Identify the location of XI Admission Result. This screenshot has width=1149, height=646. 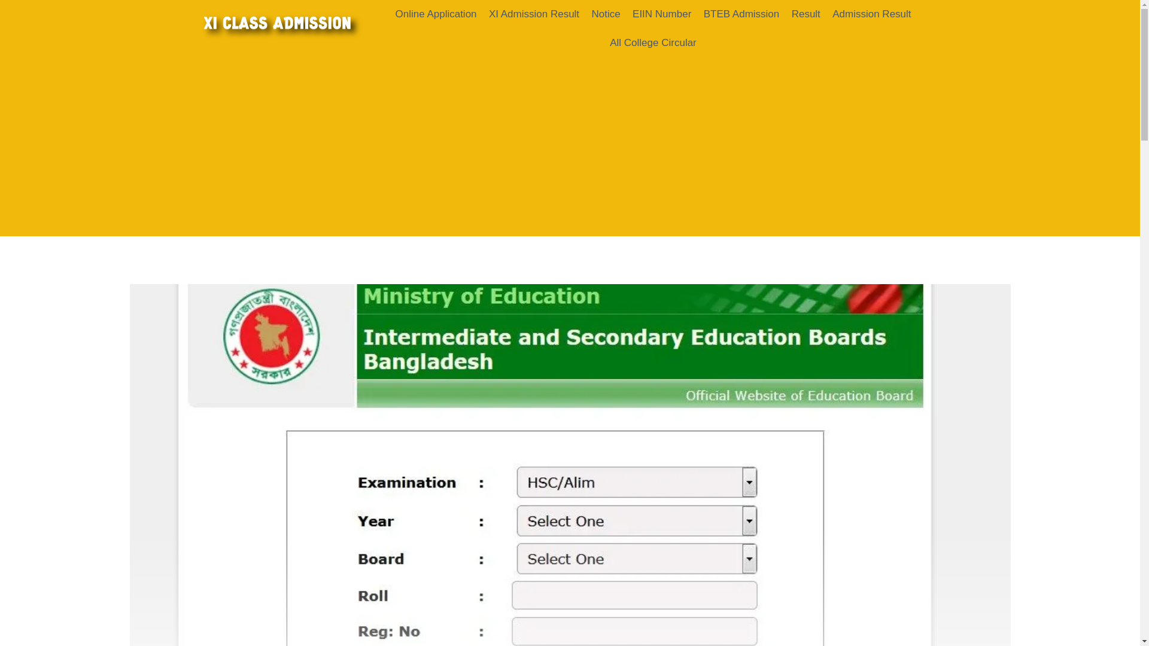
(534, 14).